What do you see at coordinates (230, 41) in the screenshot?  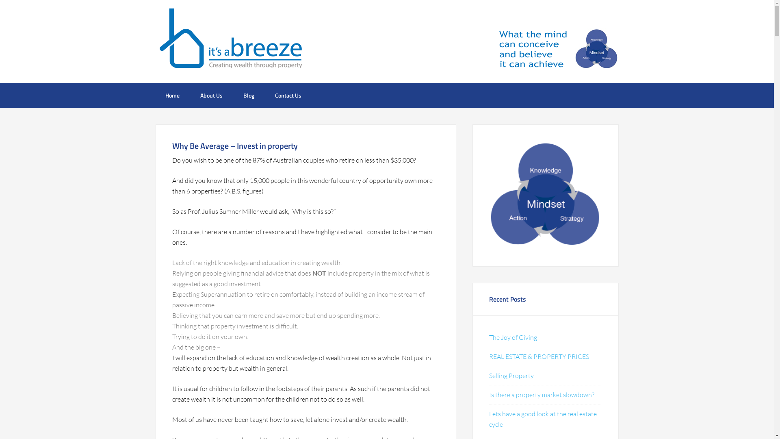 I see `It's A Breeze` at bounding box center [230, 41].